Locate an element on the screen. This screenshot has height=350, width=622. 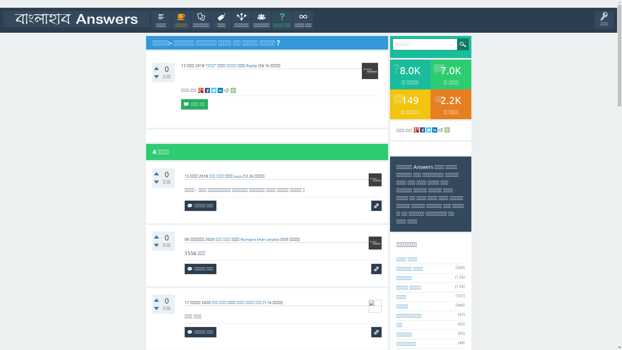
+ is located at coordinates (156, 174).